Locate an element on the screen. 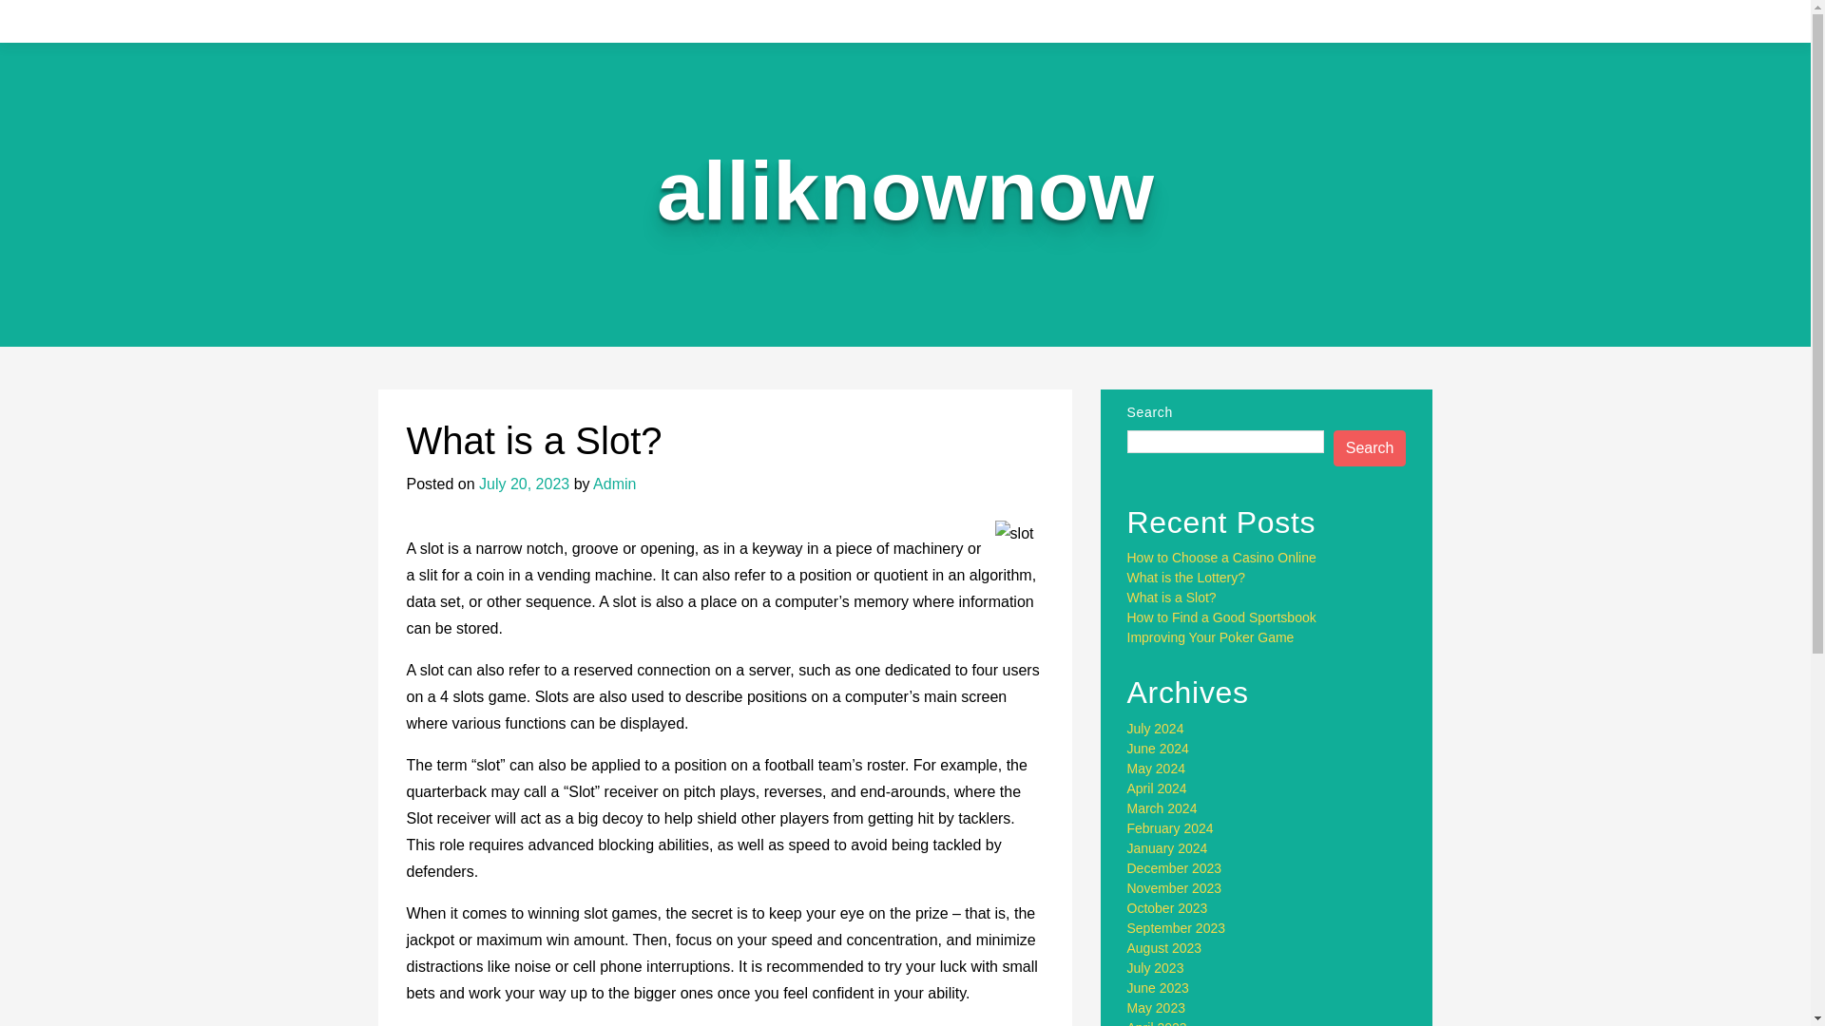  March 2024 is located at coordinates (1162, 807).